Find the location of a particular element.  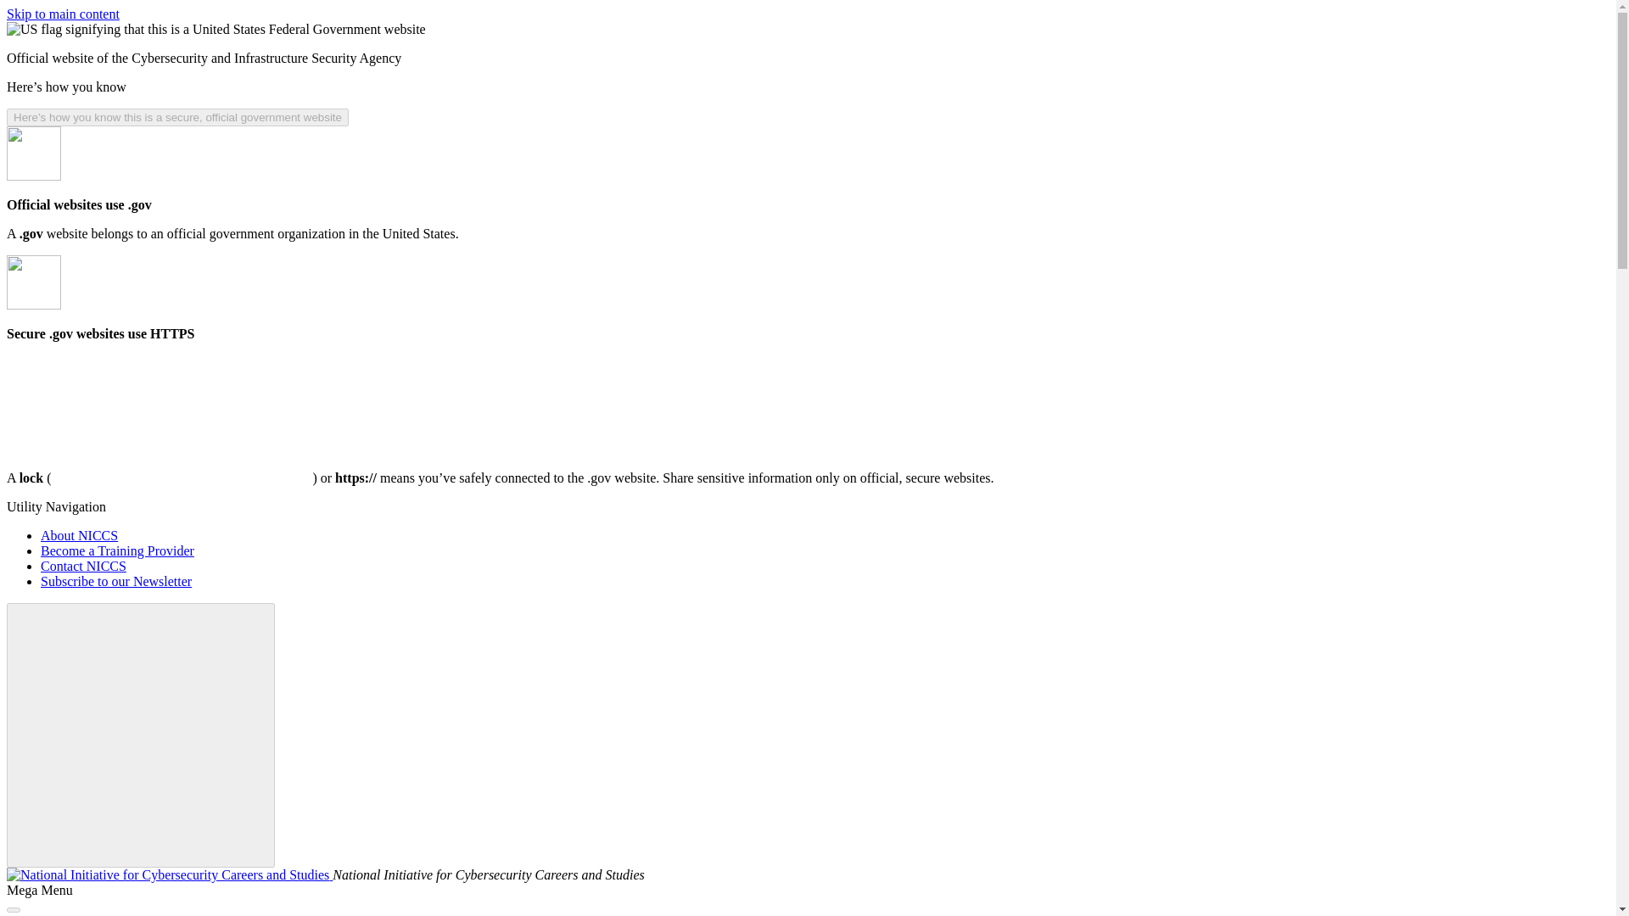

Contact NICCS is located at coordinates (83, 566).